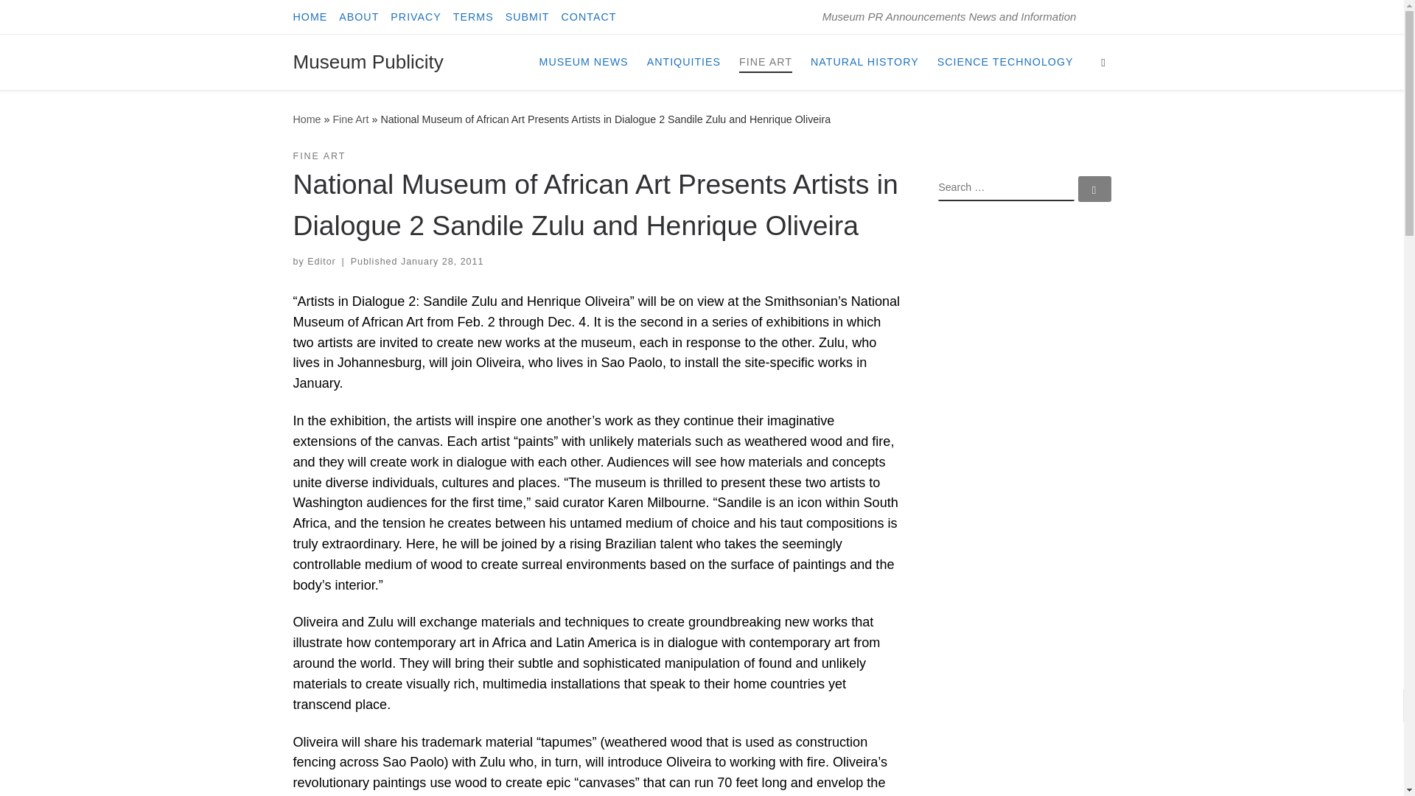 Image resolution: width=1415 pixels, height=796 pixels. Describe the element at coordinates (359, 17) in the screenshot. I see `ABOUT` at that location.